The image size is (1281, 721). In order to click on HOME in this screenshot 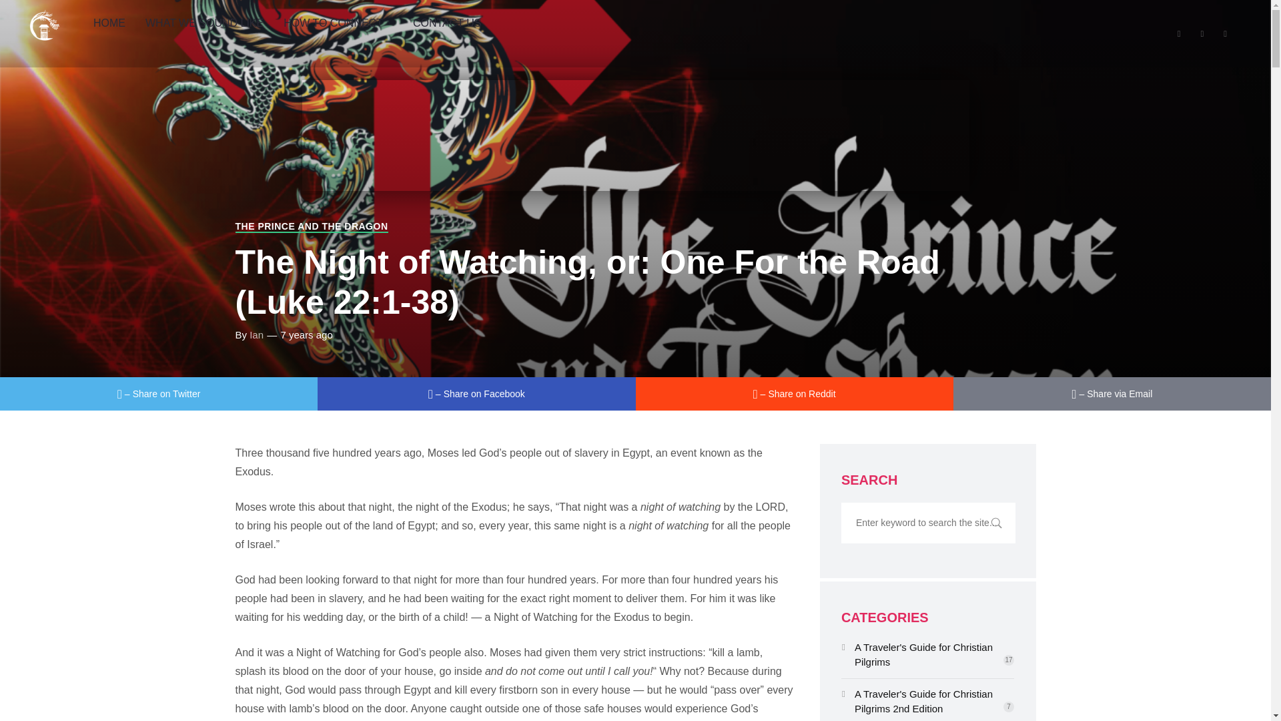, I will do `click(109, 23)`.